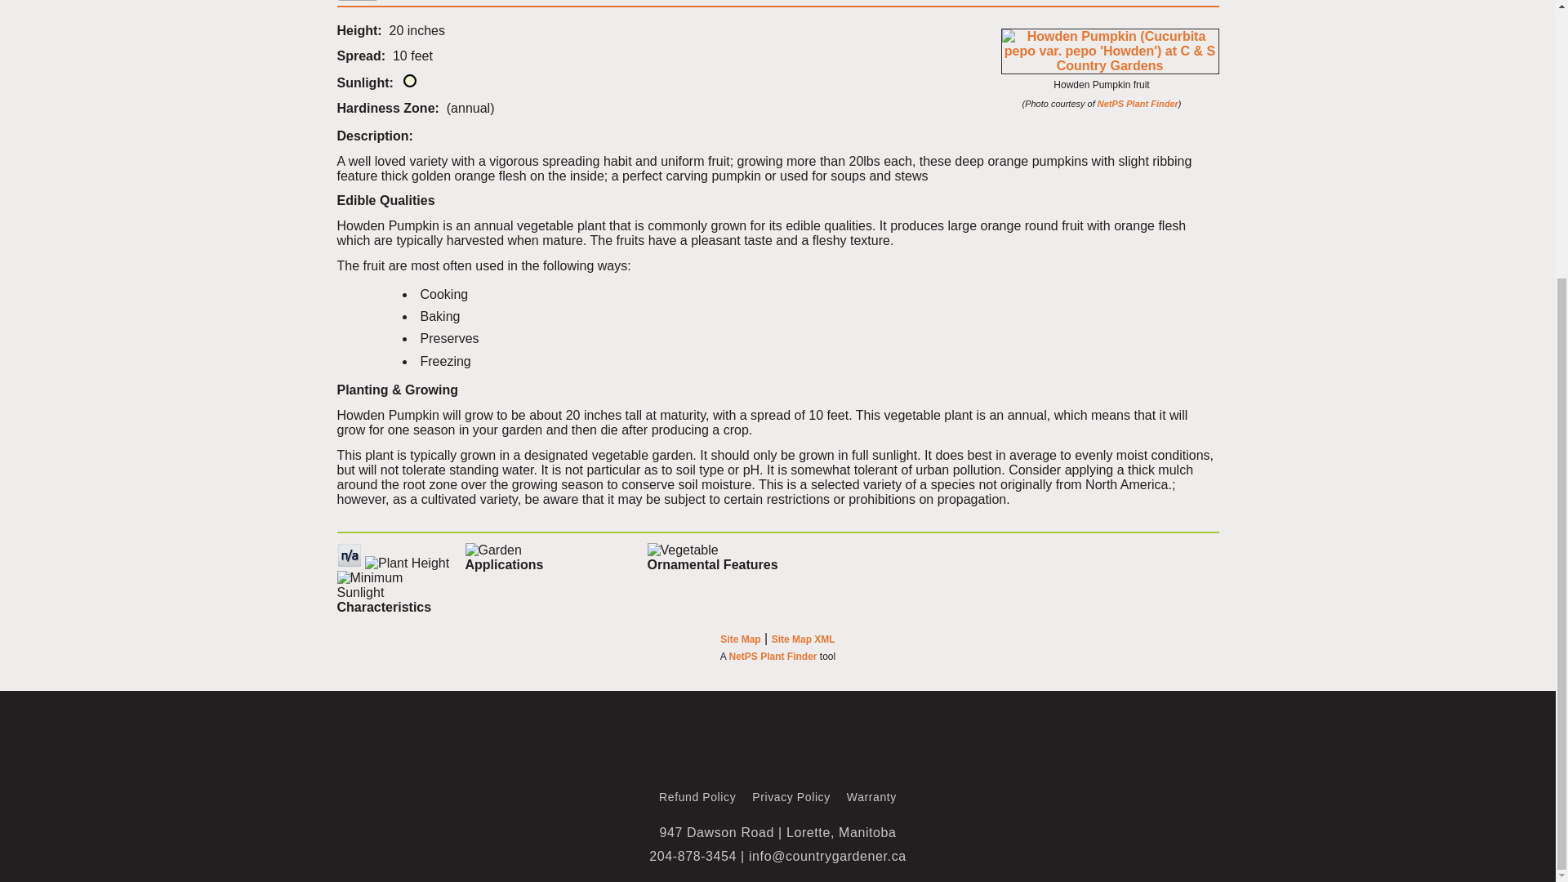 This screenshot has width=1568, height=882. I want to click on NetPS Plant Finder, so click(1138, 103).